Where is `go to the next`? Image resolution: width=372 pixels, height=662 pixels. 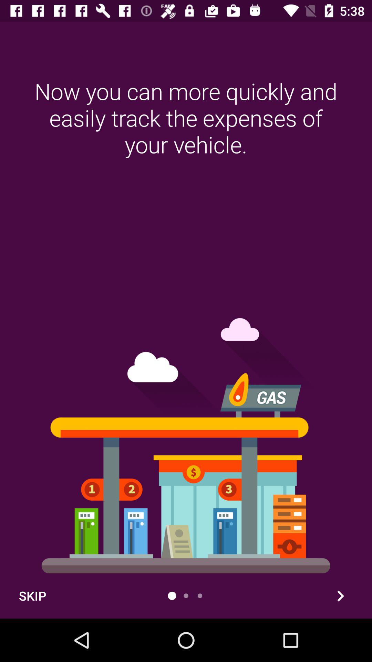
go to the next is located at coordinates (340, 596).